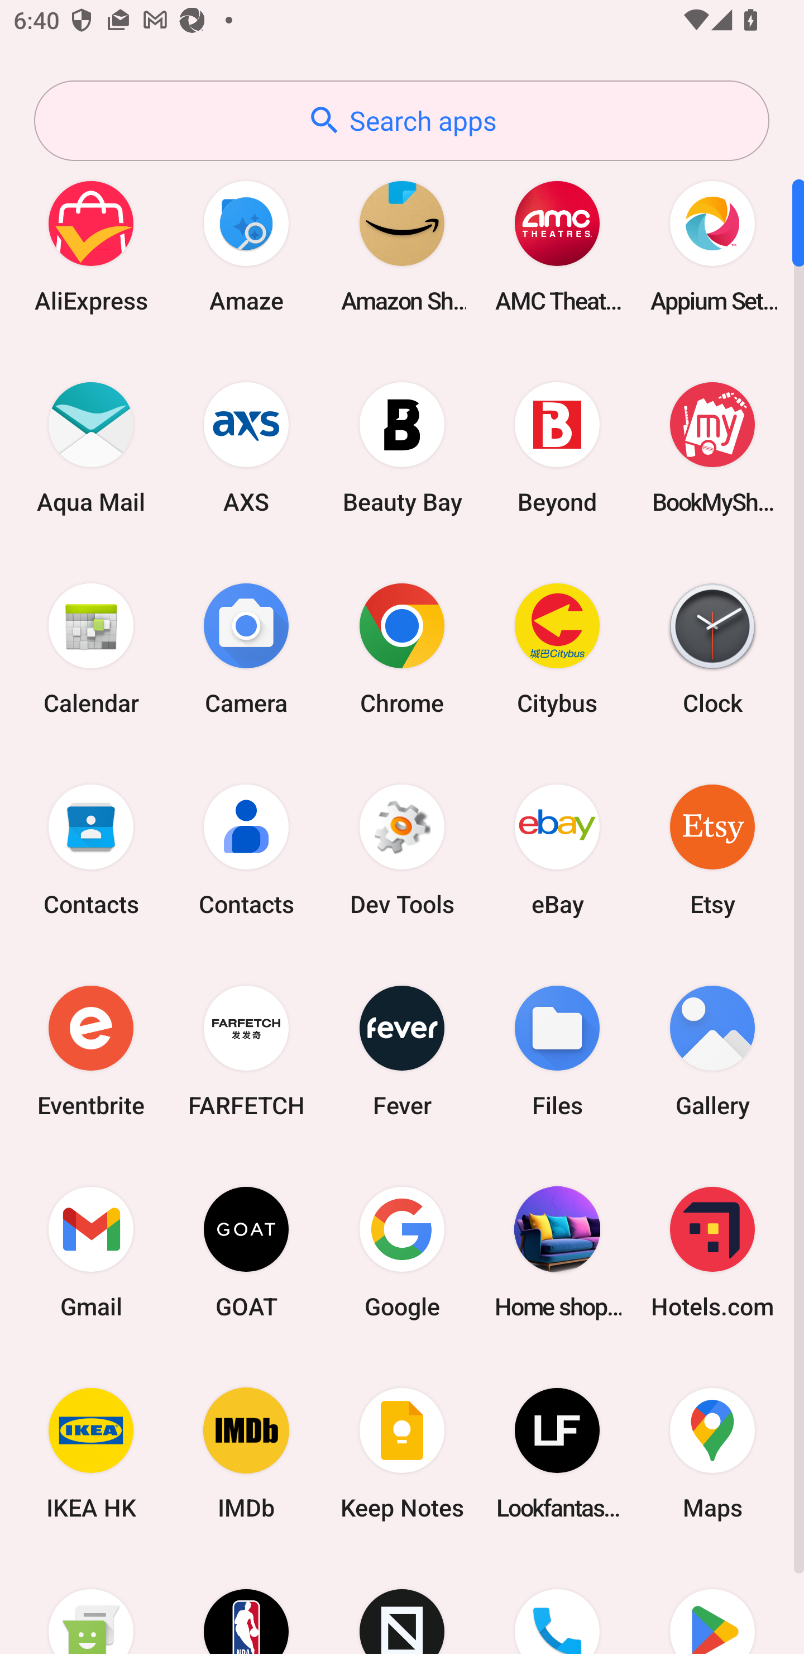 The width and height of the screenshot is (804, 1654). I want to click on Fever, so click(402, 1051).